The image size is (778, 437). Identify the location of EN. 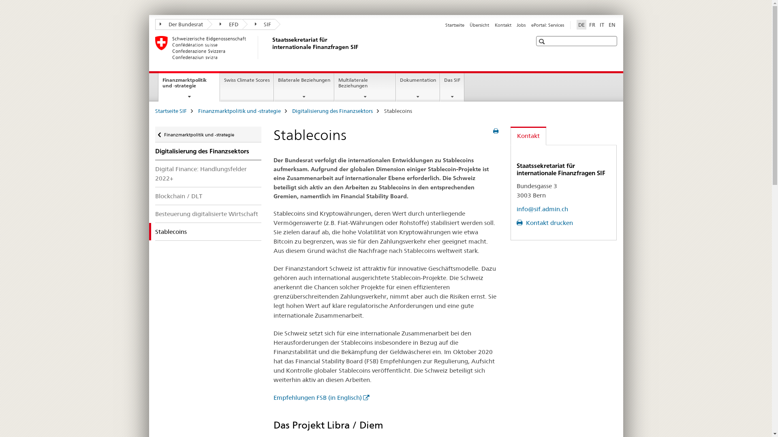
(612, 25).